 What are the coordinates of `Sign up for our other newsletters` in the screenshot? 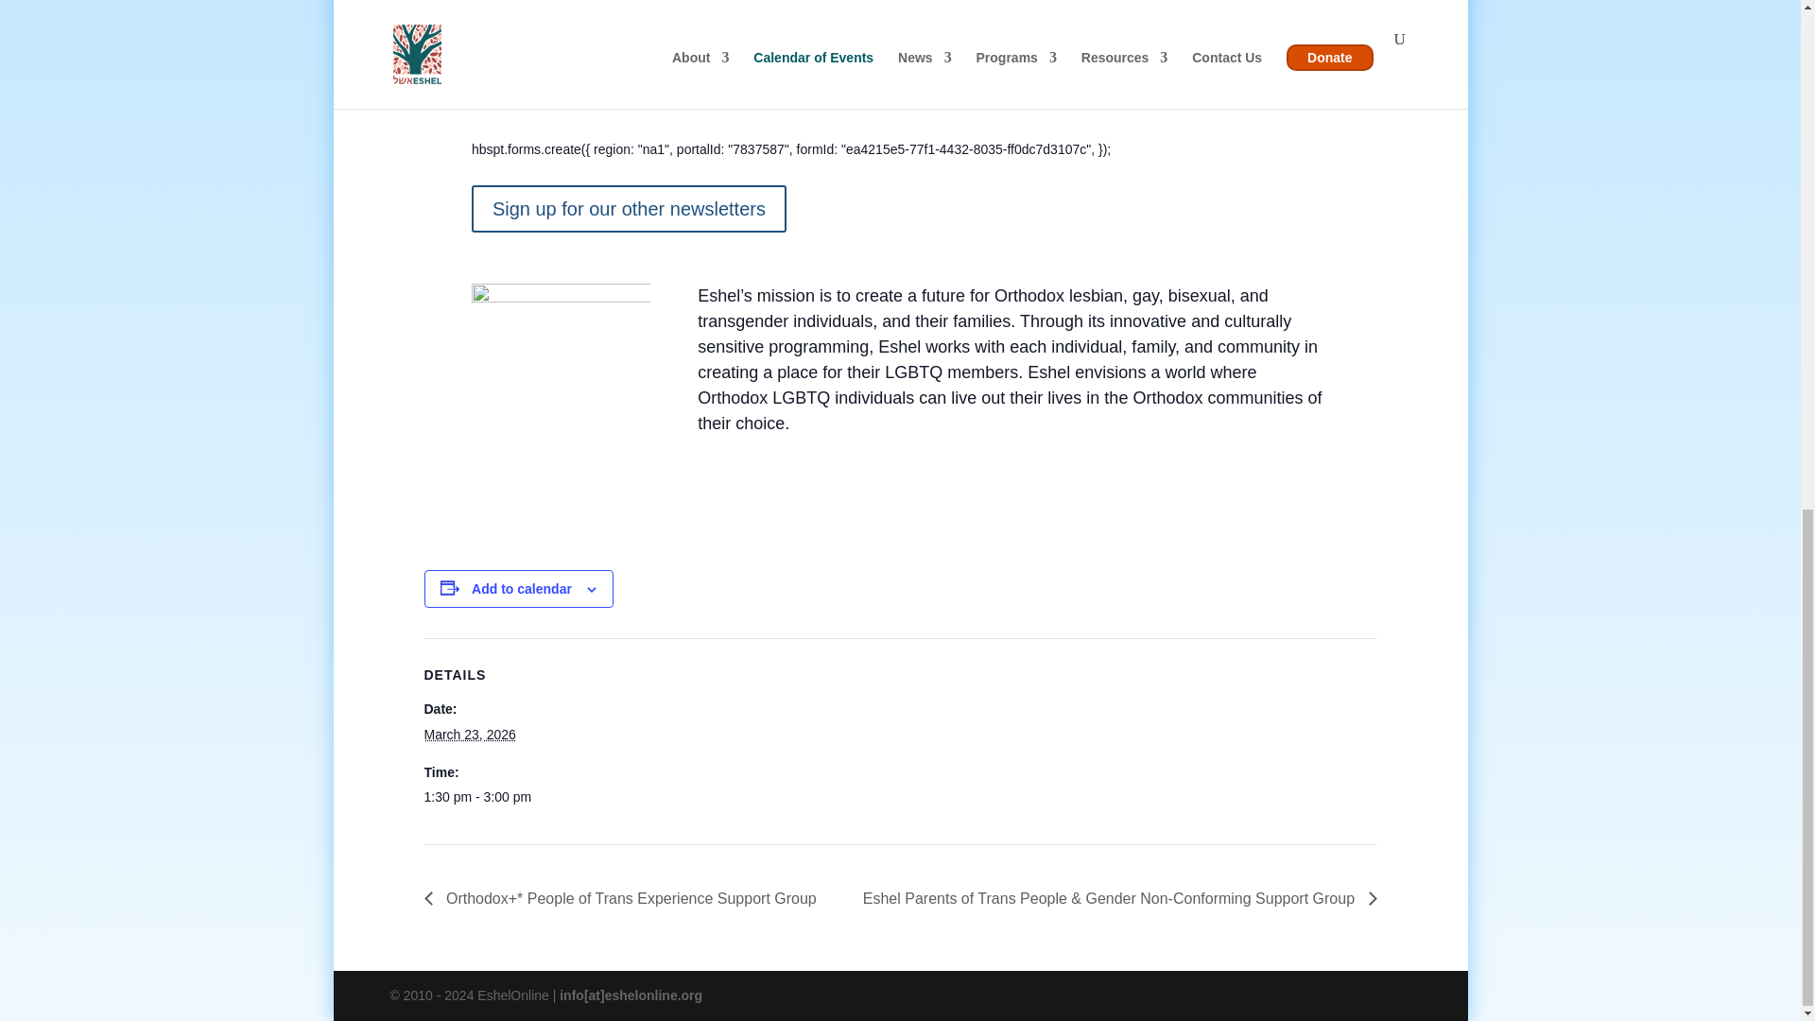 It's located at (629, 208).